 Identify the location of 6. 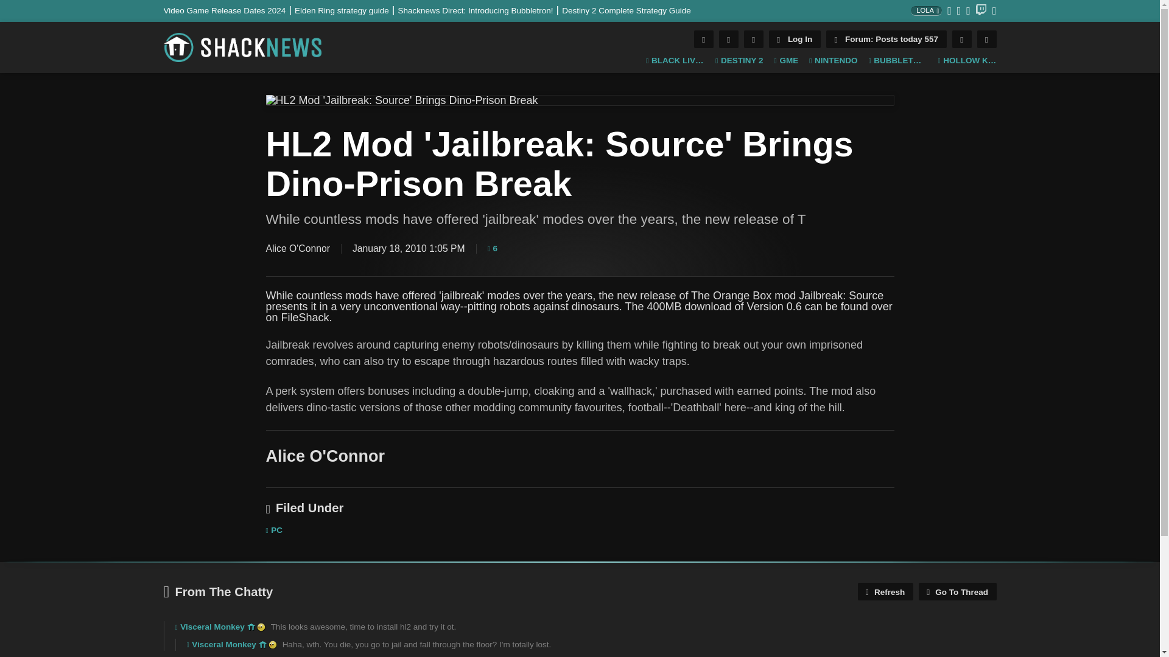
(492, 248).